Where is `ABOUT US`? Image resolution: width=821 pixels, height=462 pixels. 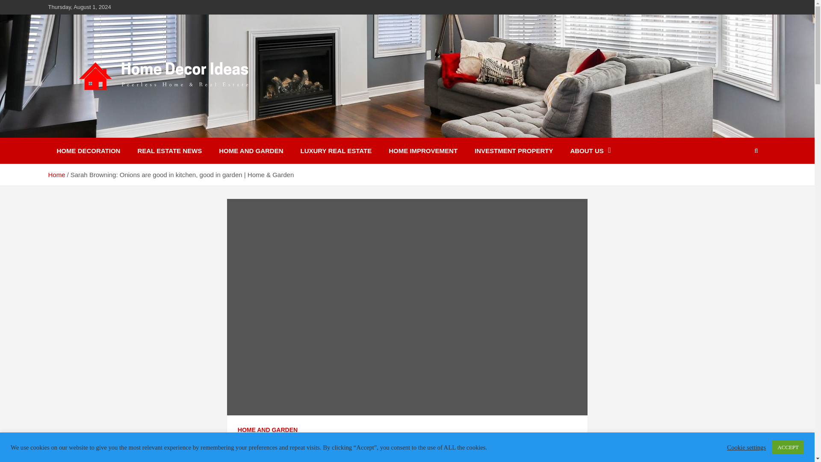 ABOUT US is located at coordinates (590, 151).